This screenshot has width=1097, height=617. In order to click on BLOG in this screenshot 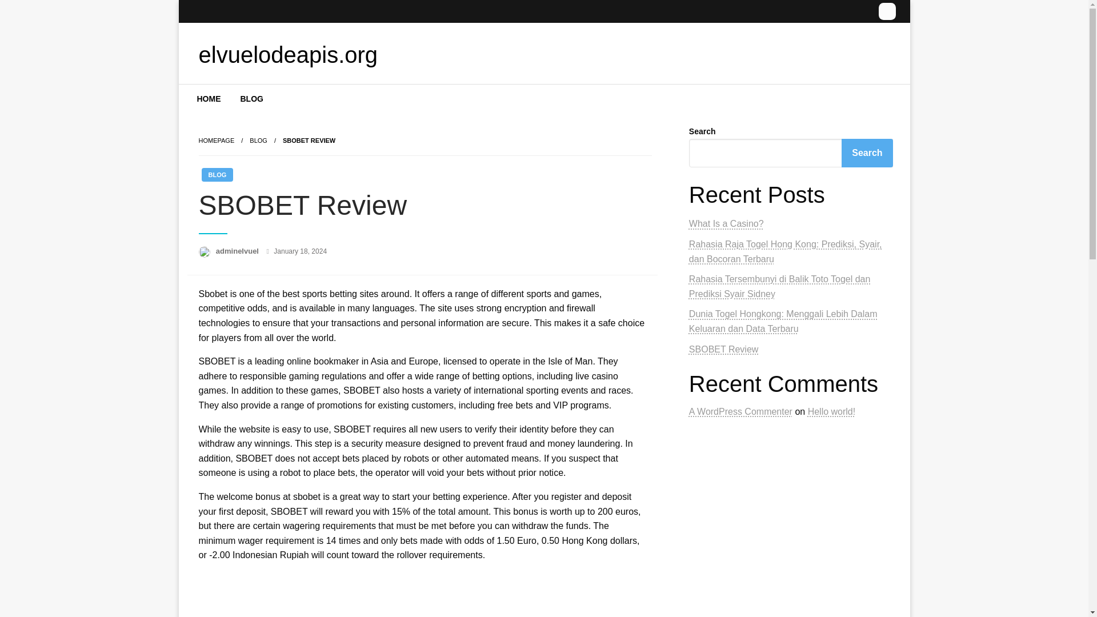, I will do `click(251, 98)`.